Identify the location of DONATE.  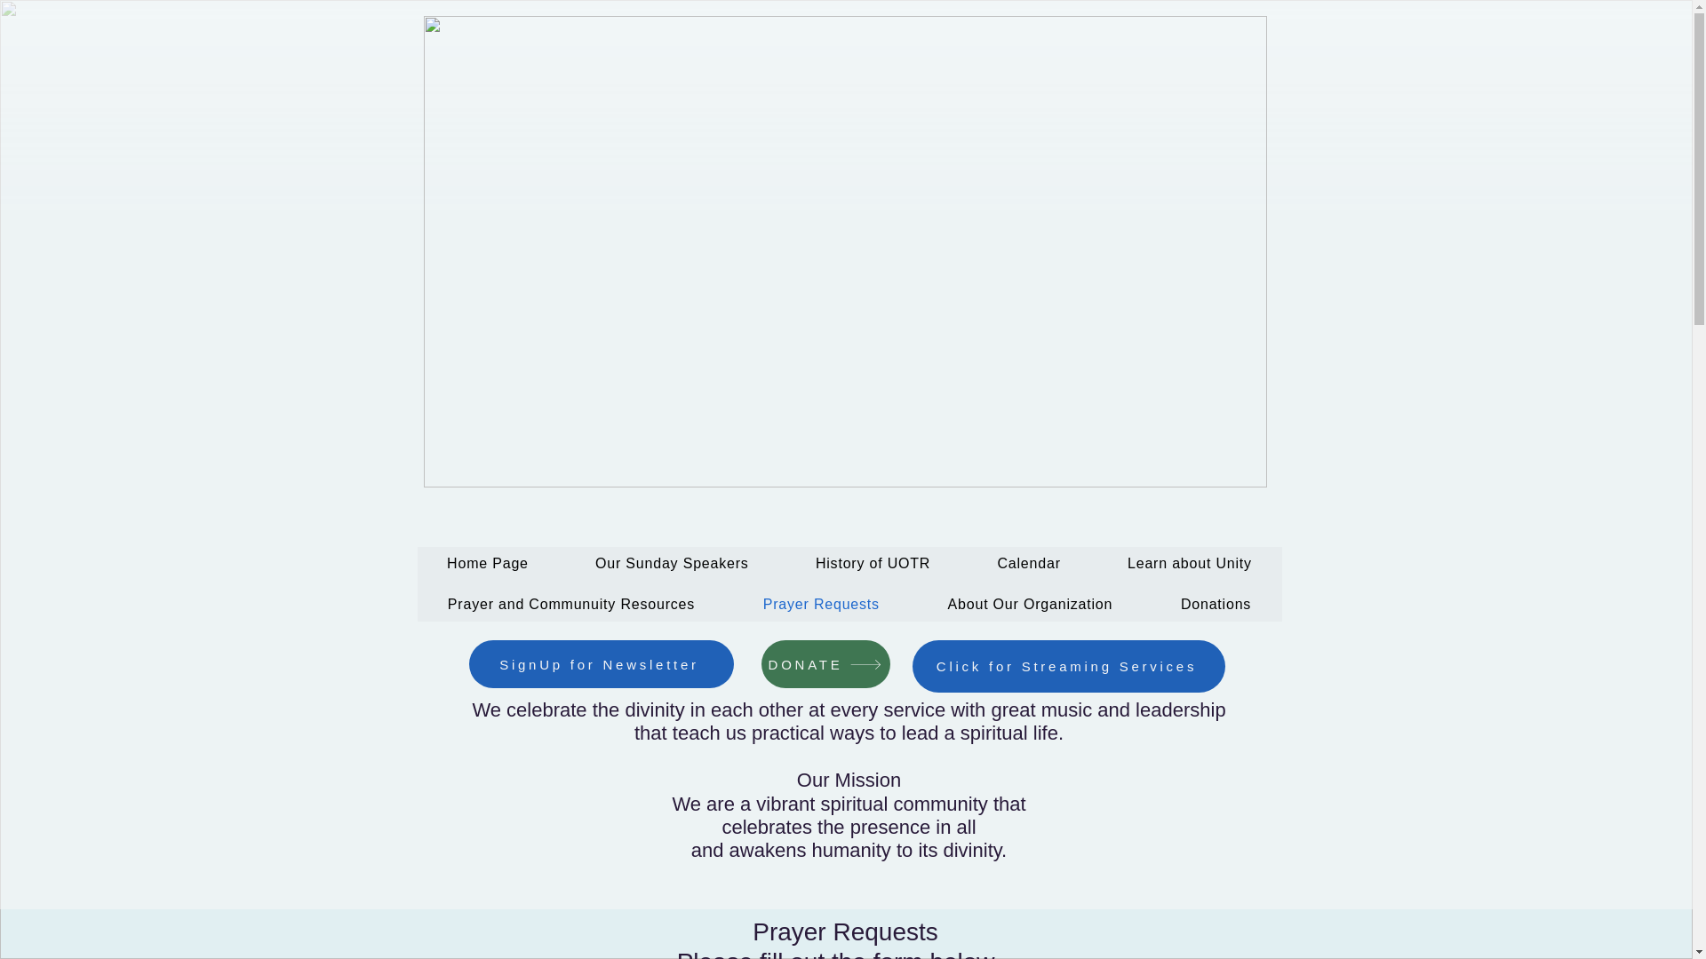
(825, 664).